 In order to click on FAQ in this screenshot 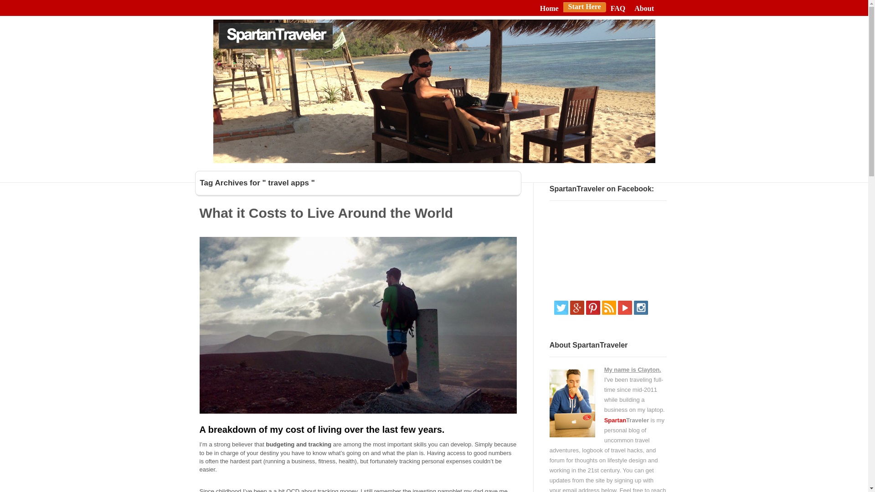, I will do `click(618, 8)`.